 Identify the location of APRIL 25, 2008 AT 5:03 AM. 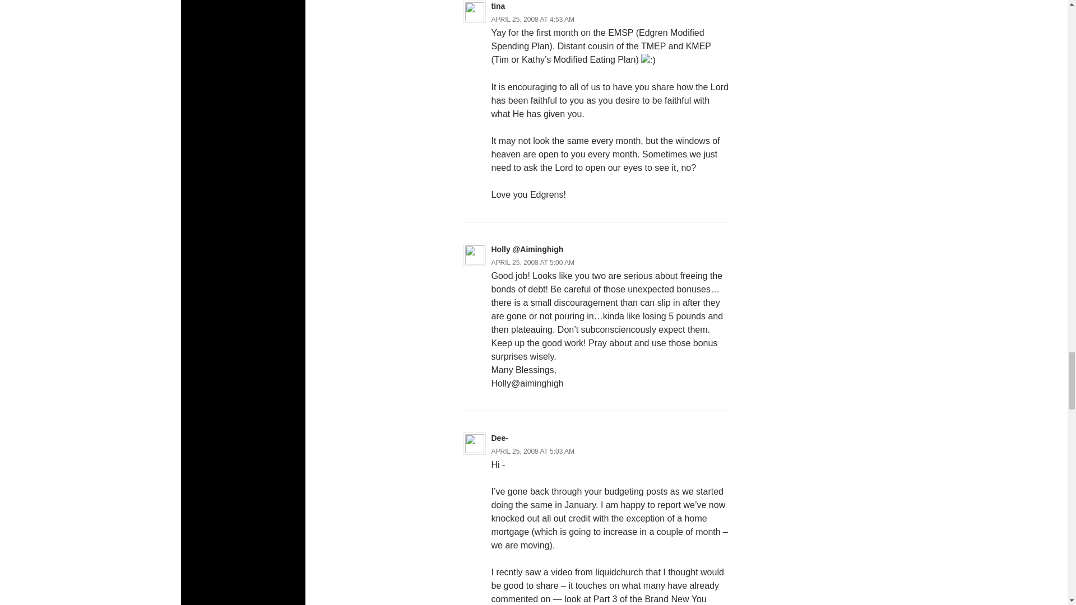
(532, 452).